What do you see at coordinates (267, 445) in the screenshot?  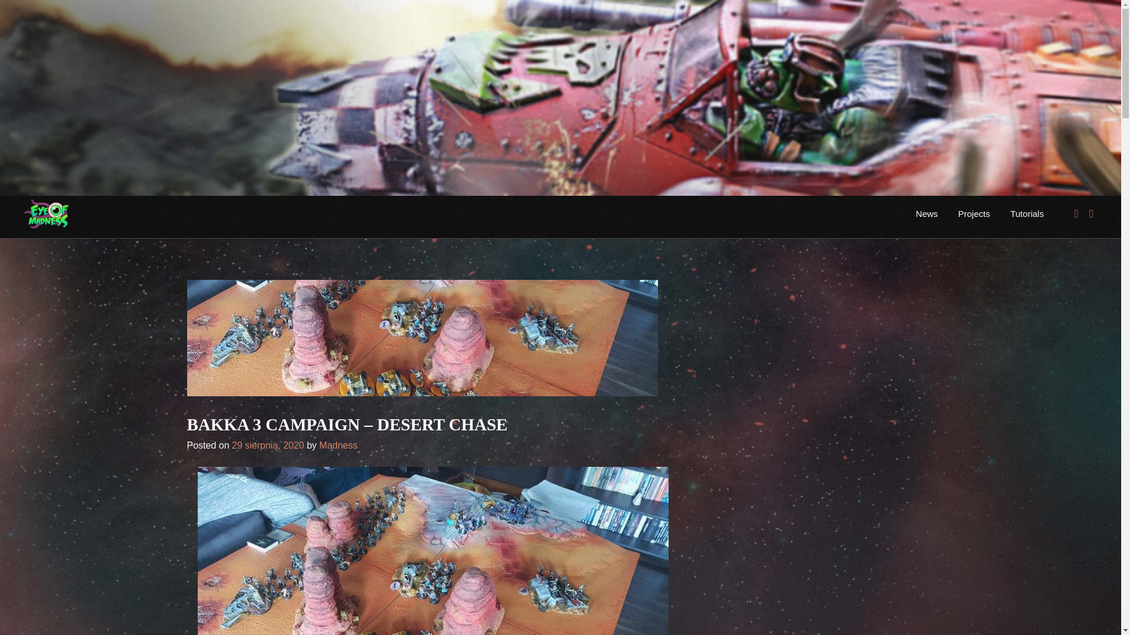 I see `29 sierpnia, 2020` at bounding box center [267, 445].